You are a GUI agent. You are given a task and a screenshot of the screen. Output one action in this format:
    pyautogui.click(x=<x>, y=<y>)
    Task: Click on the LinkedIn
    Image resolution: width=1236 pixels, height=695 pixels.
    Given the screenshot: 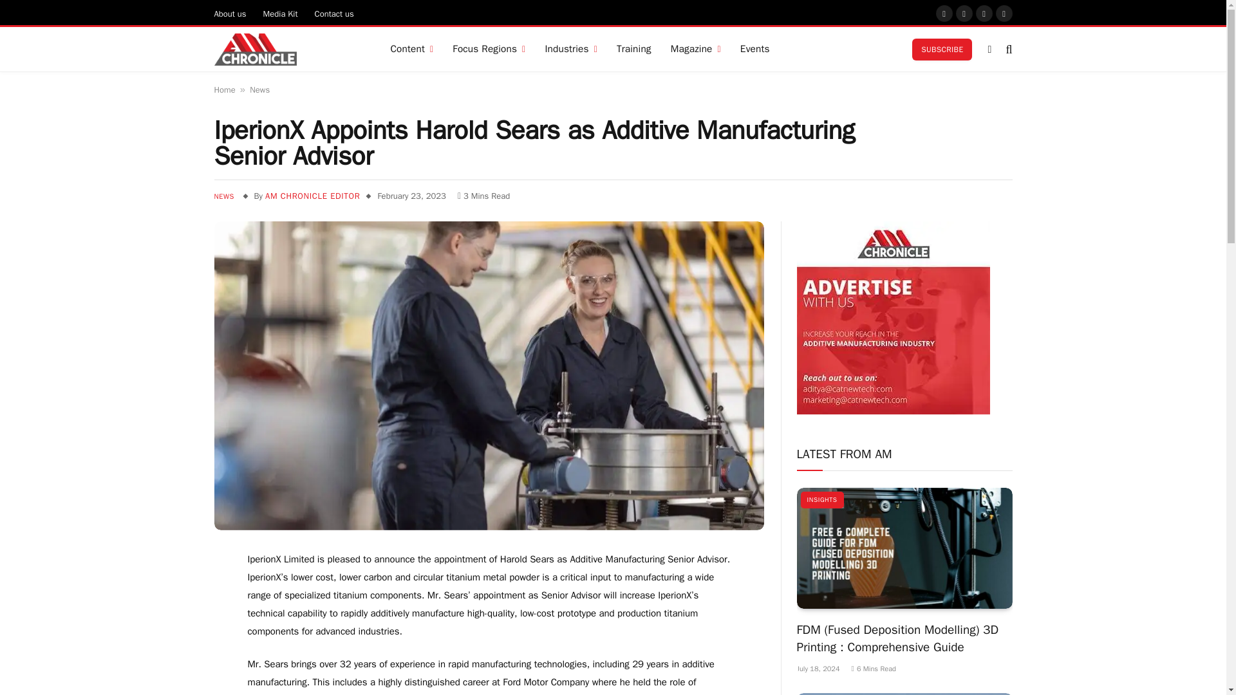 What is the action you would take?
    pyautogui.click(x=1004, y=13)
    